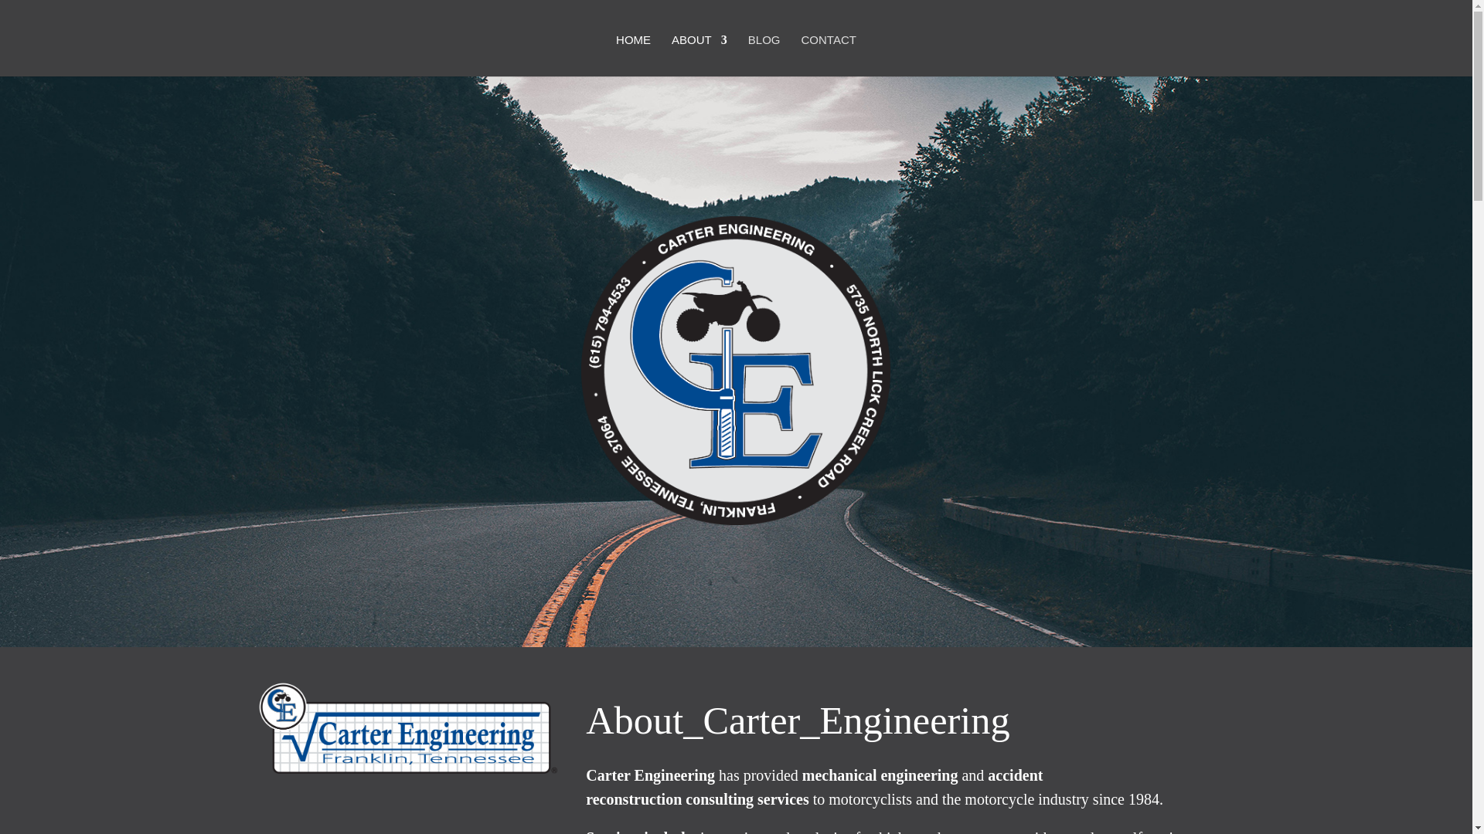 This screenshot has width=1484, height=834. Describe the element at coordinates (829, 56) in the screenshot. I see `CONTACT` at that location.